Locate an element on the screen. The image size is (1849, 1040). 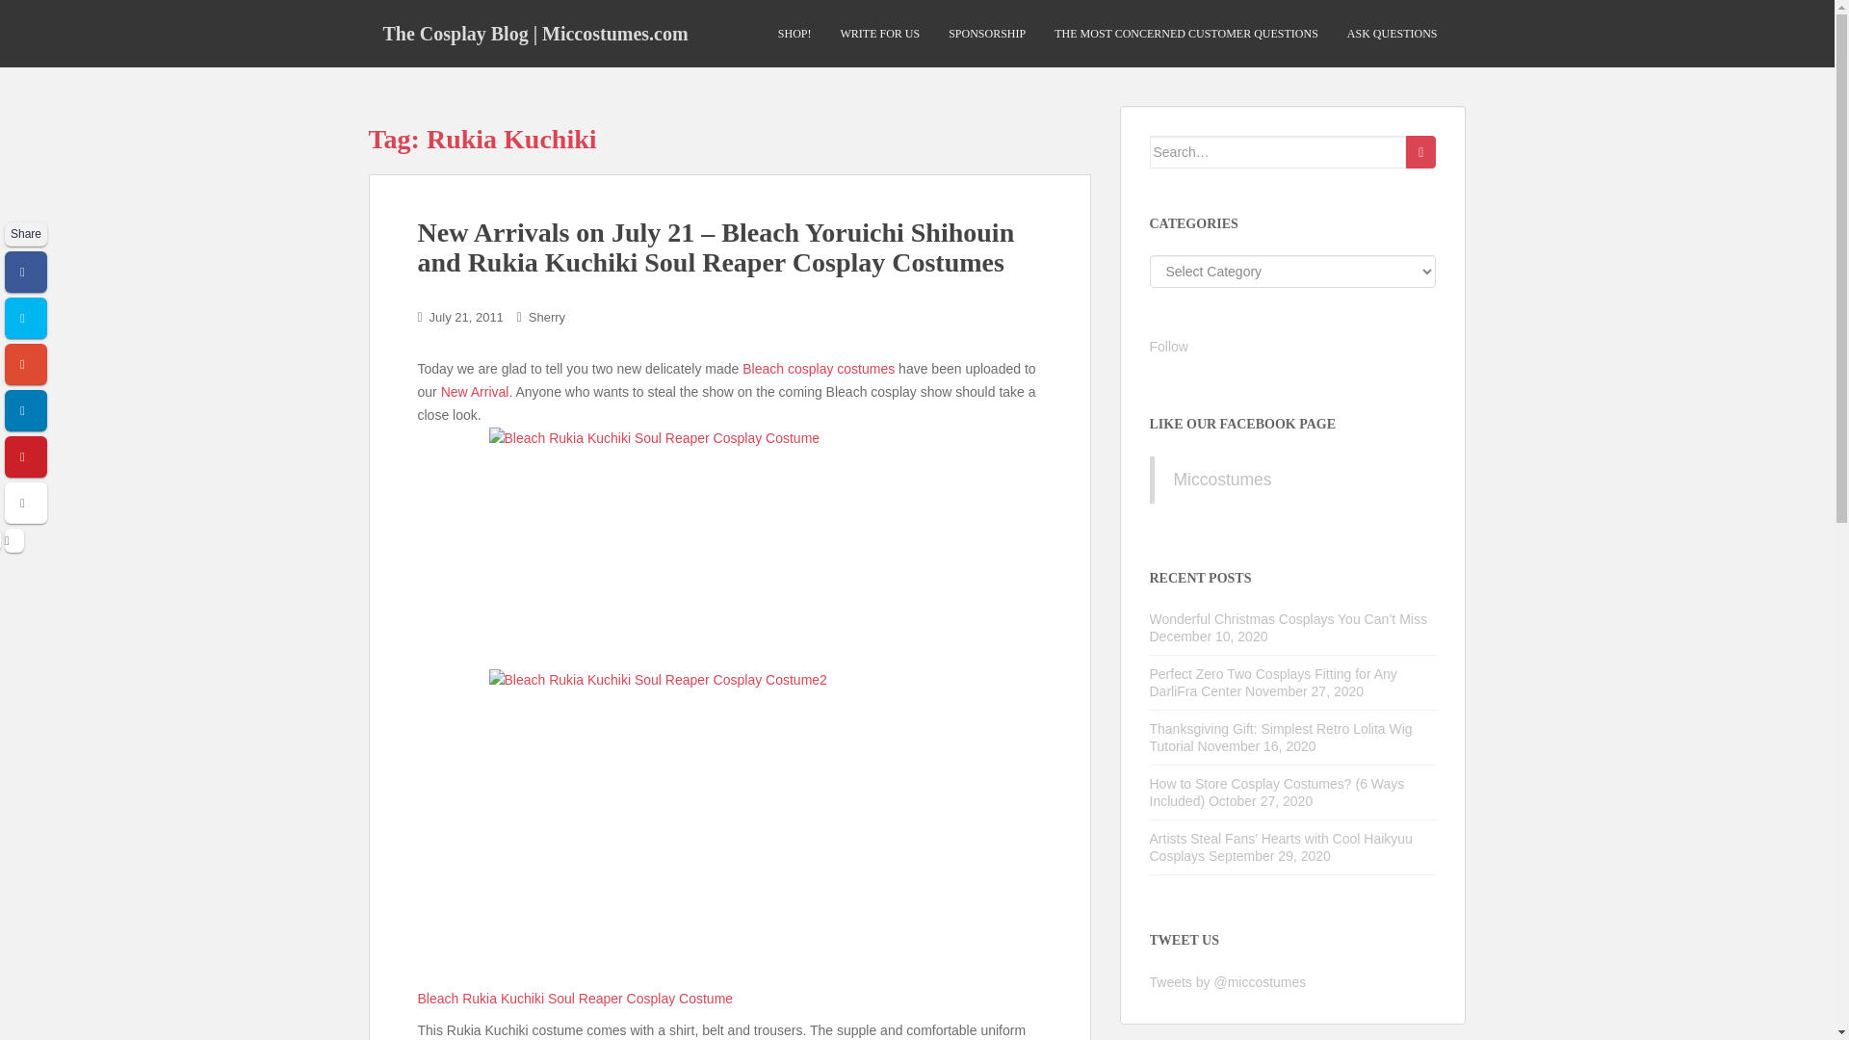
THE MOST CONCERNED CUSTOMER QUESTIONS is located at coordinates (1185, 34).